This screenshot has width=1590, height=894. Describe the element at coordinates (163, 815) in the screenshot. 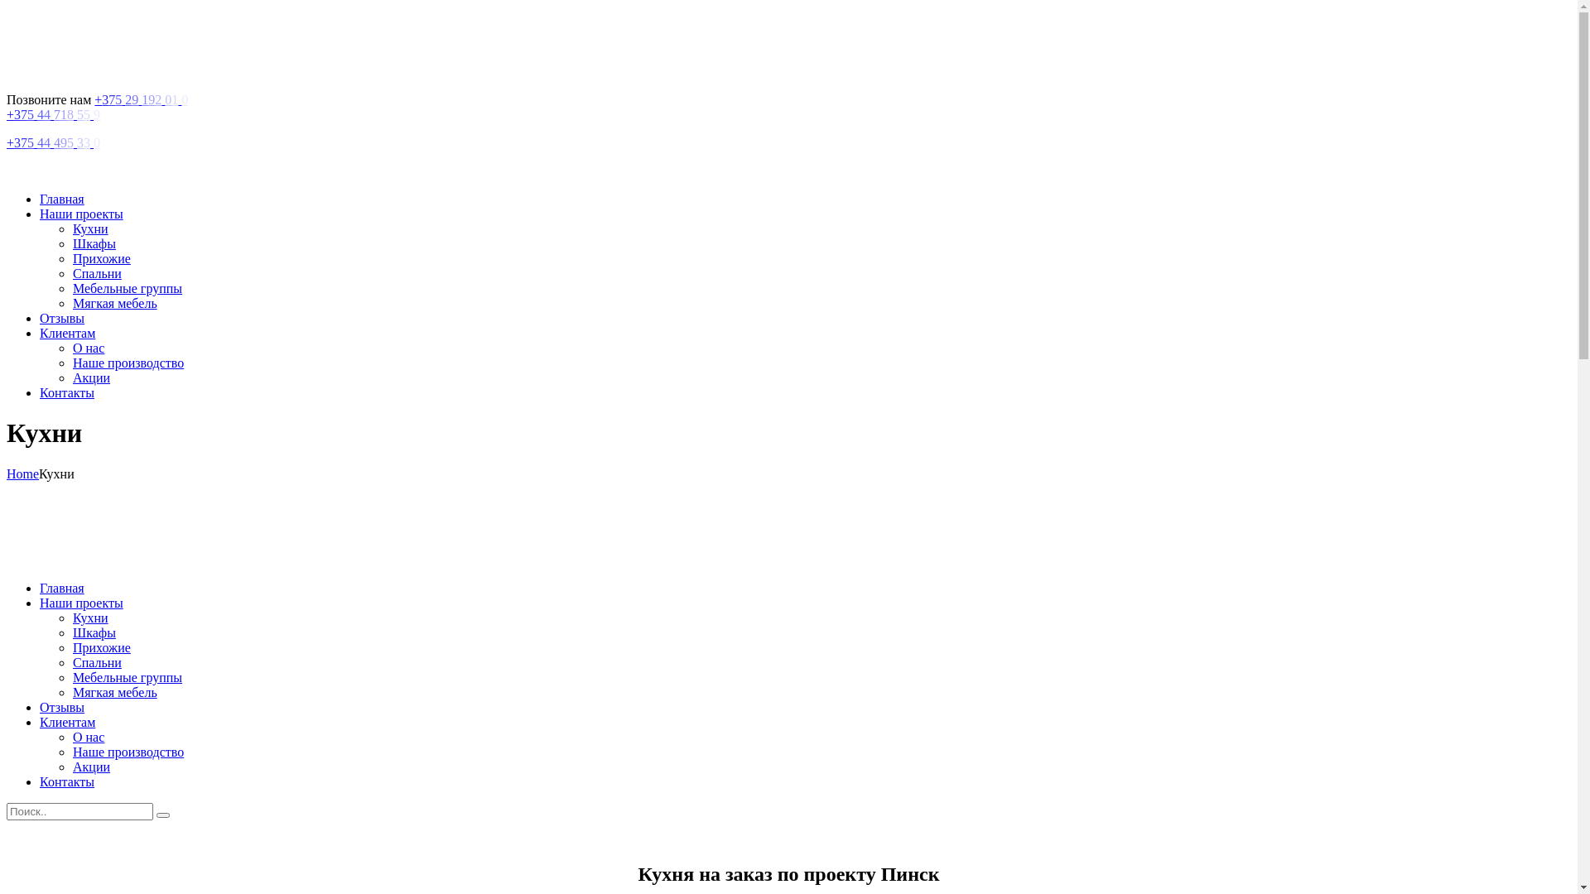

I see `Start search` at that location.